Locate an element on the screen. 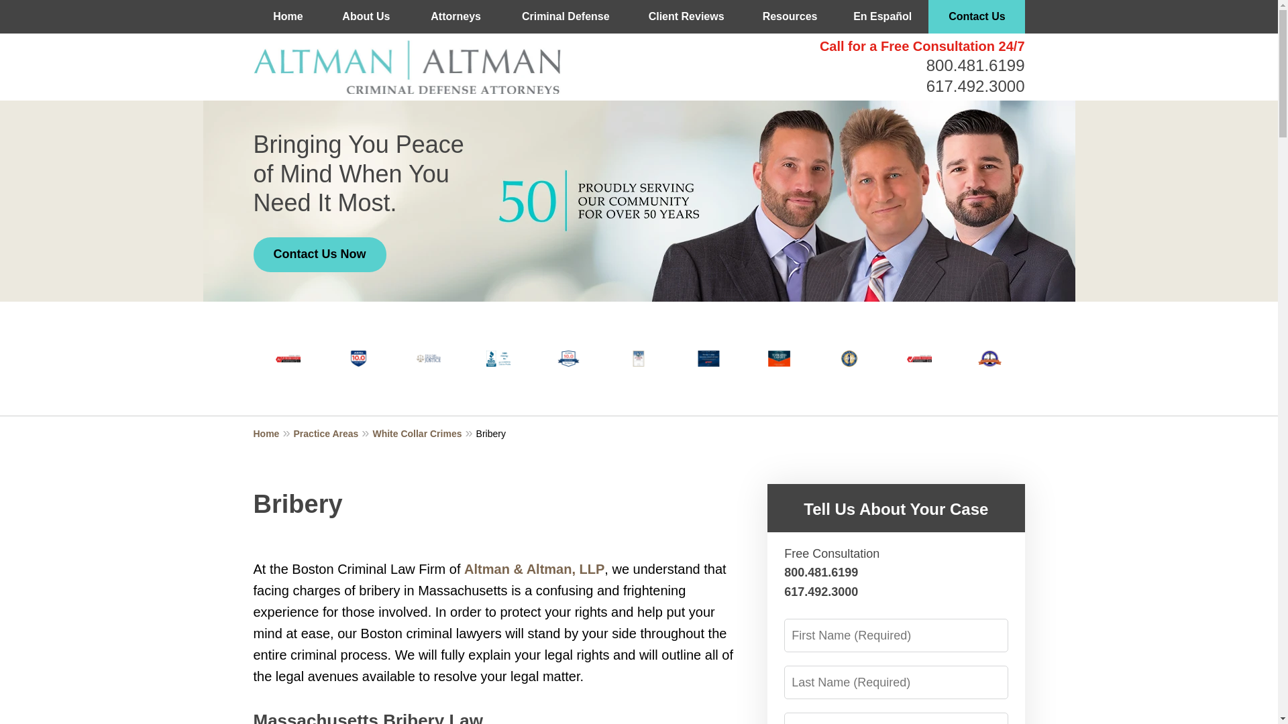  Contact Us Now is located at coordinates (320, 255).